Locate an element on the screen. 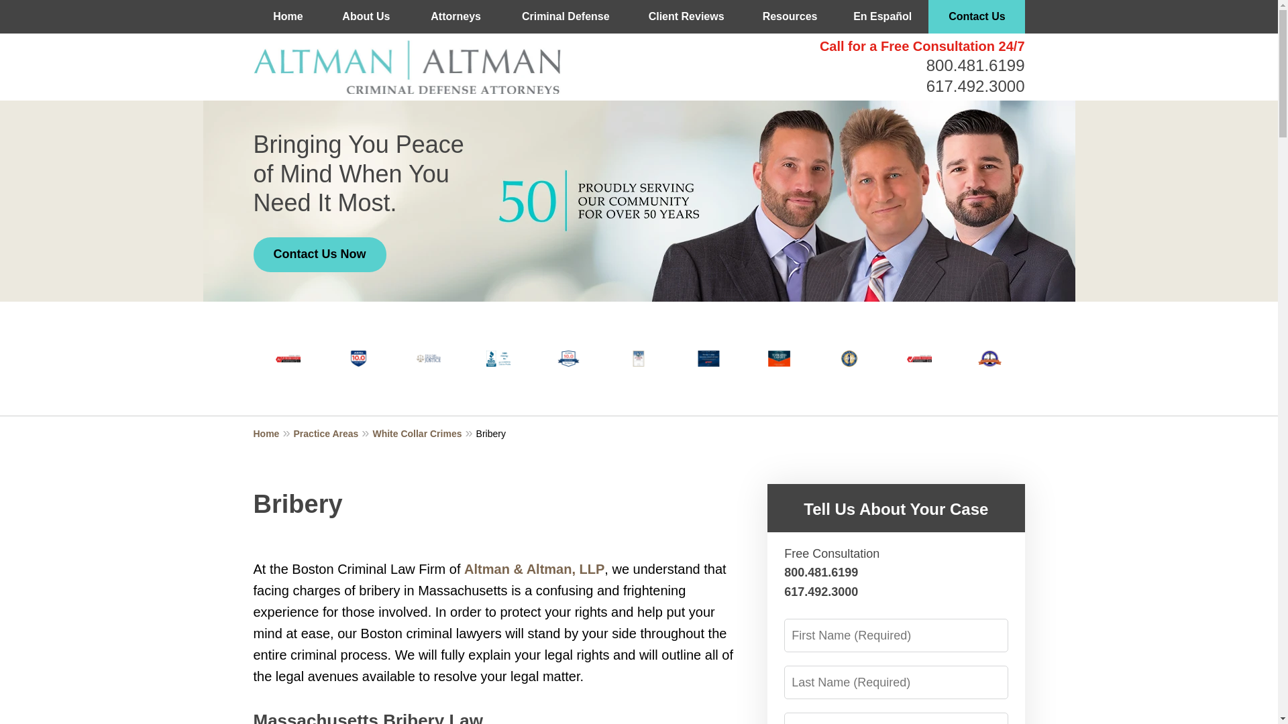  Contact Us Now is located at coordinates (320, 255).